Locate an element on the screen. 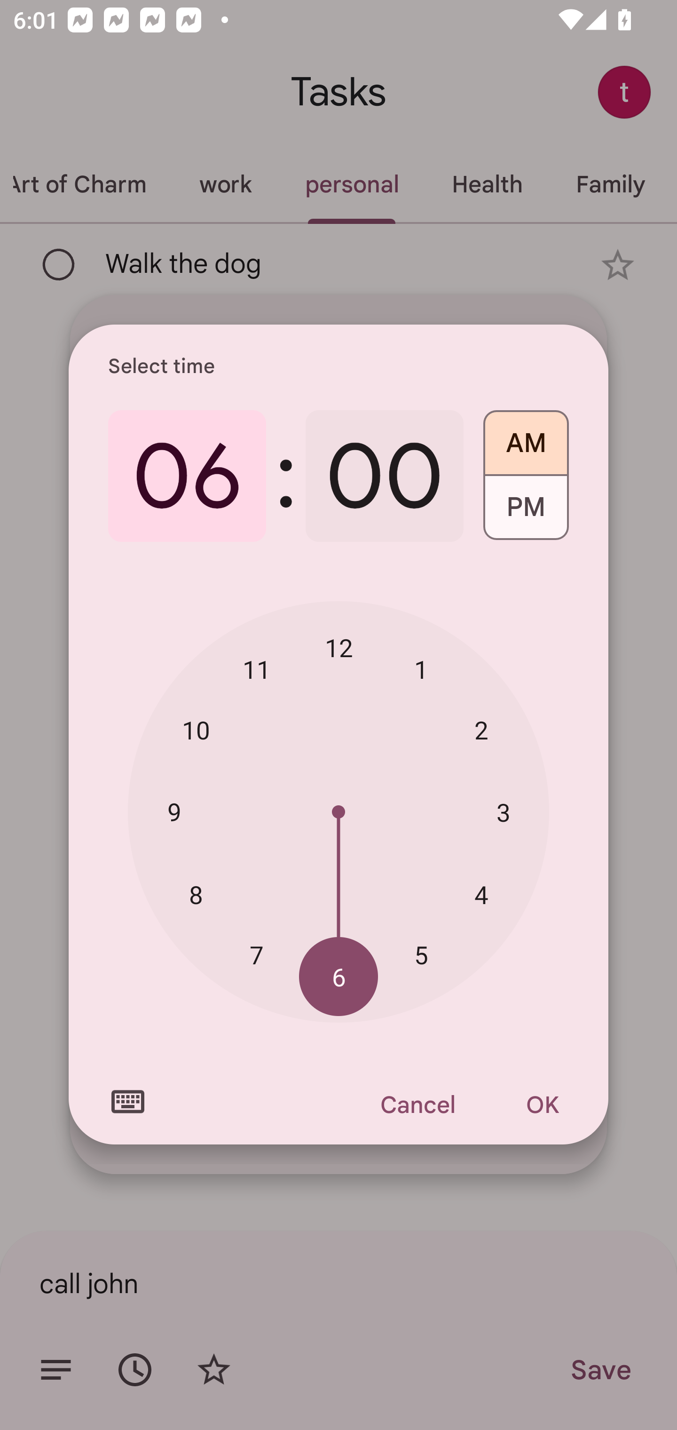  06 6 o'clock is located at coordinates (187, 476).